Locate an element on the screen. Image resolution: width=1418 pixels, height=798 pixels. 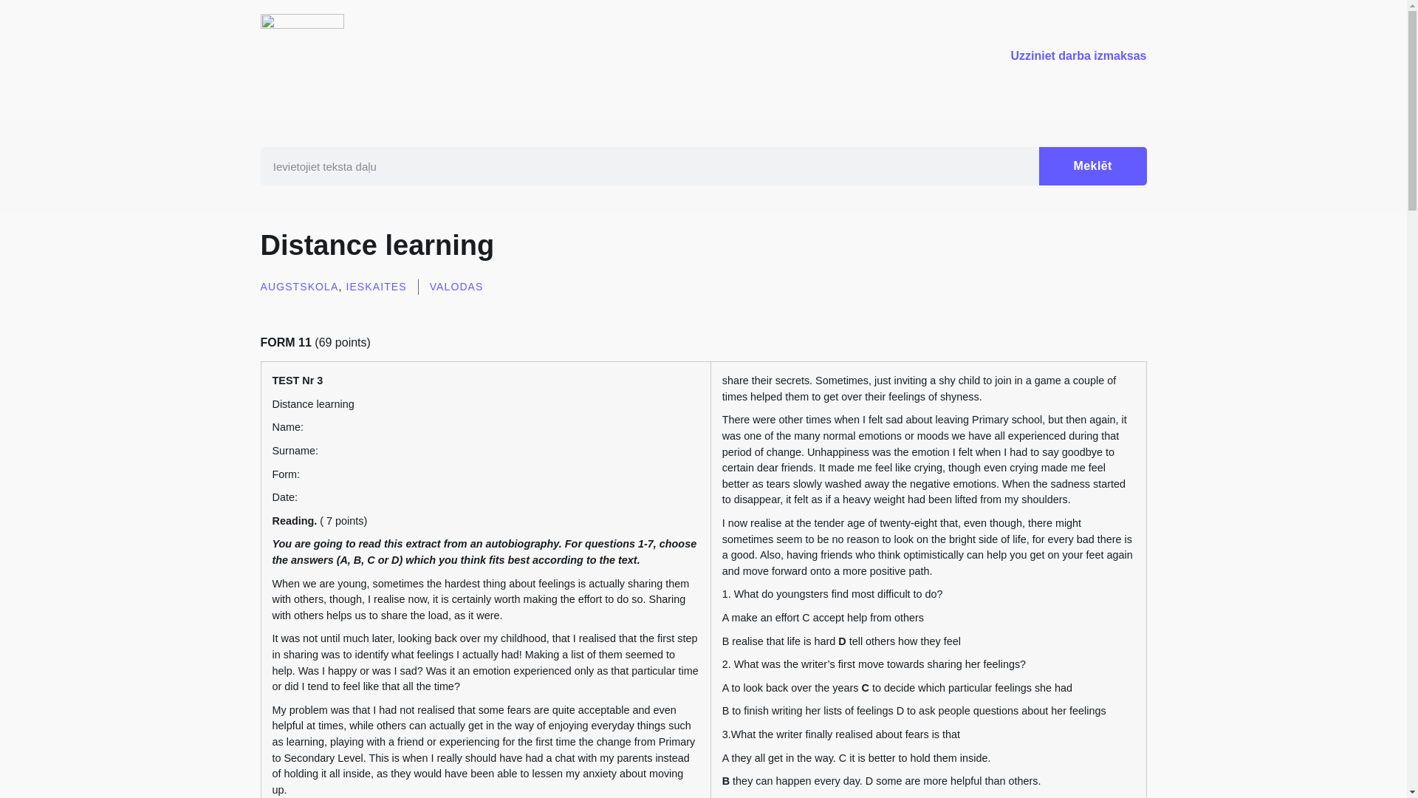
VALODAS is located at coordinates (456, 287).